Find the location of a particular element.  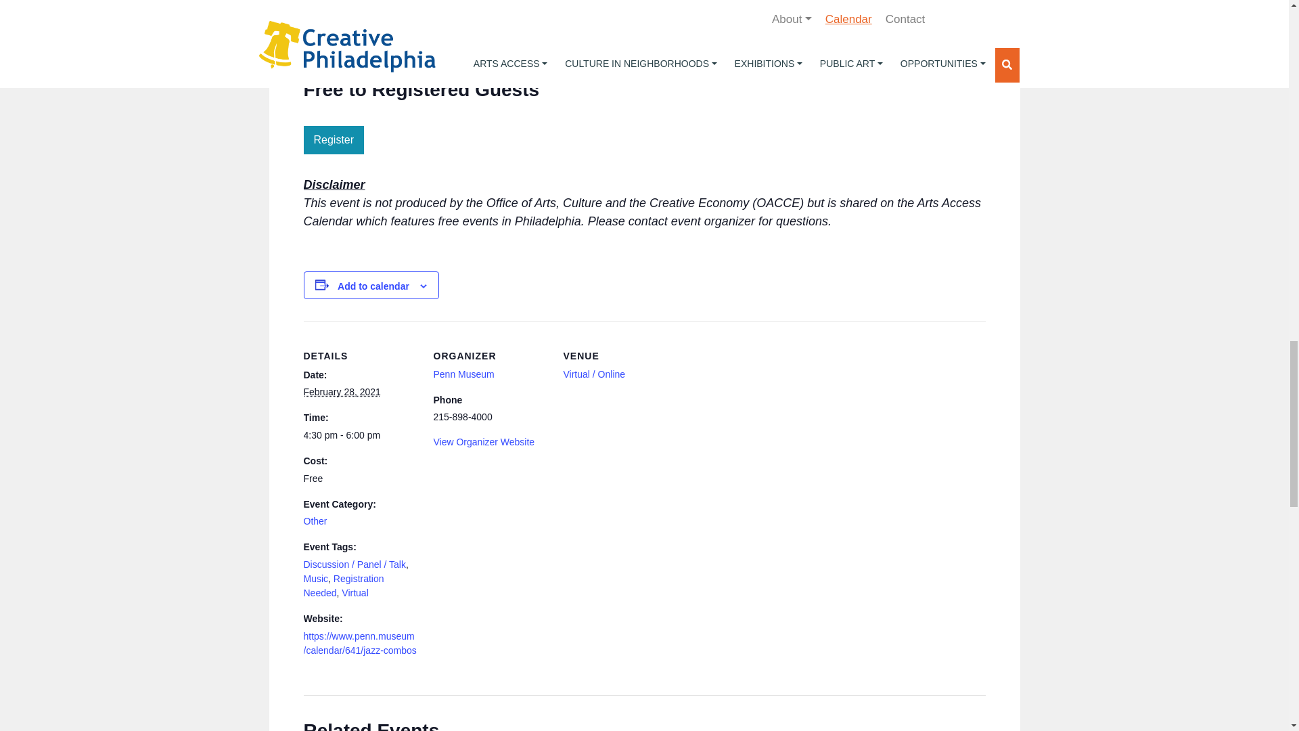

2021-02-28 is located at coordinates (341, 392).